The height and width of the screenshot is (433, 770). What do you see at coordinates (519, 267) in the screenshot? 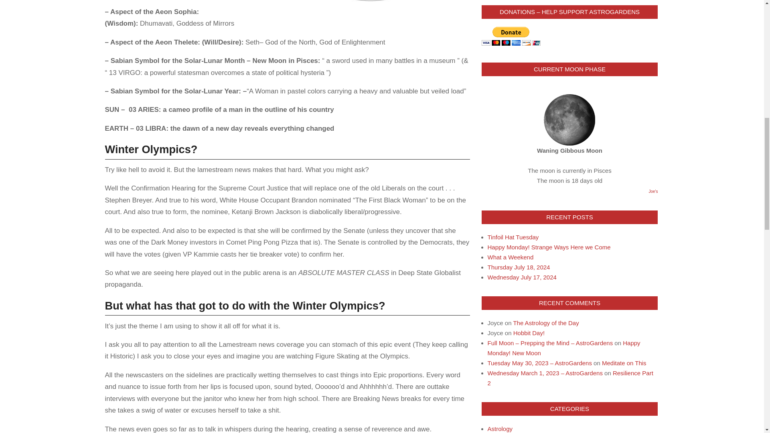
I see `Thursday July 18, 2024` at bounding box center [519, 267].